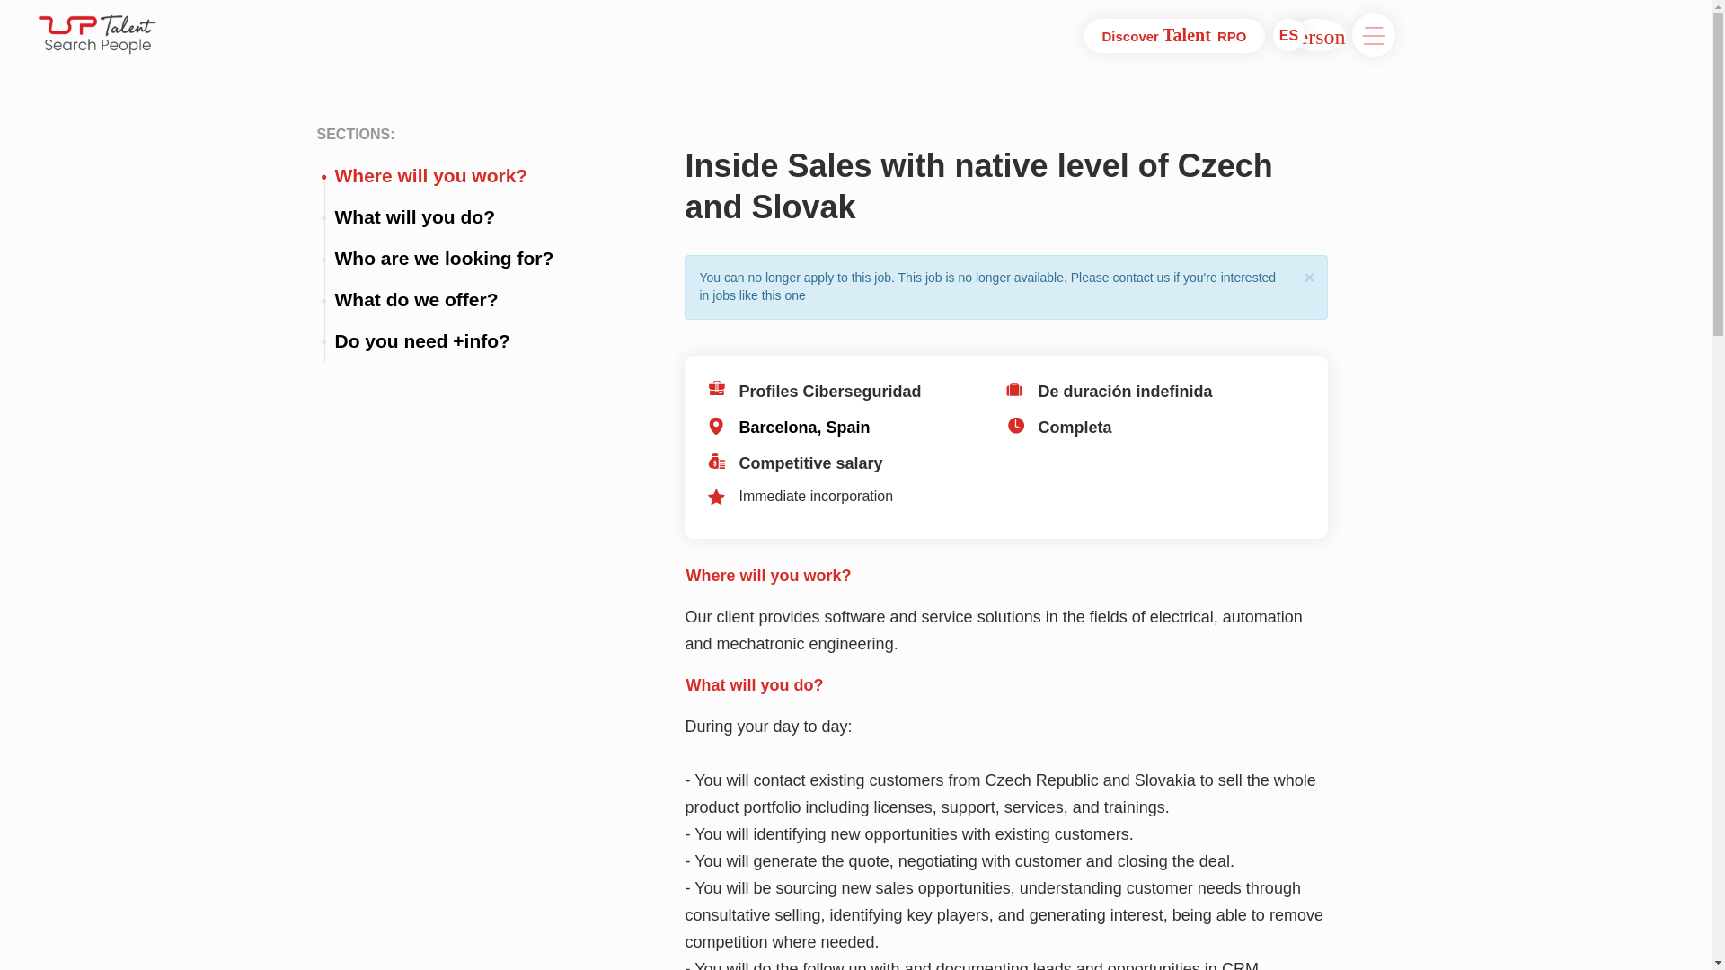 Image resolution: width=1725 pixels, height=970 pixels. I want to click on Barcelona, Spain, so click(856, 428).